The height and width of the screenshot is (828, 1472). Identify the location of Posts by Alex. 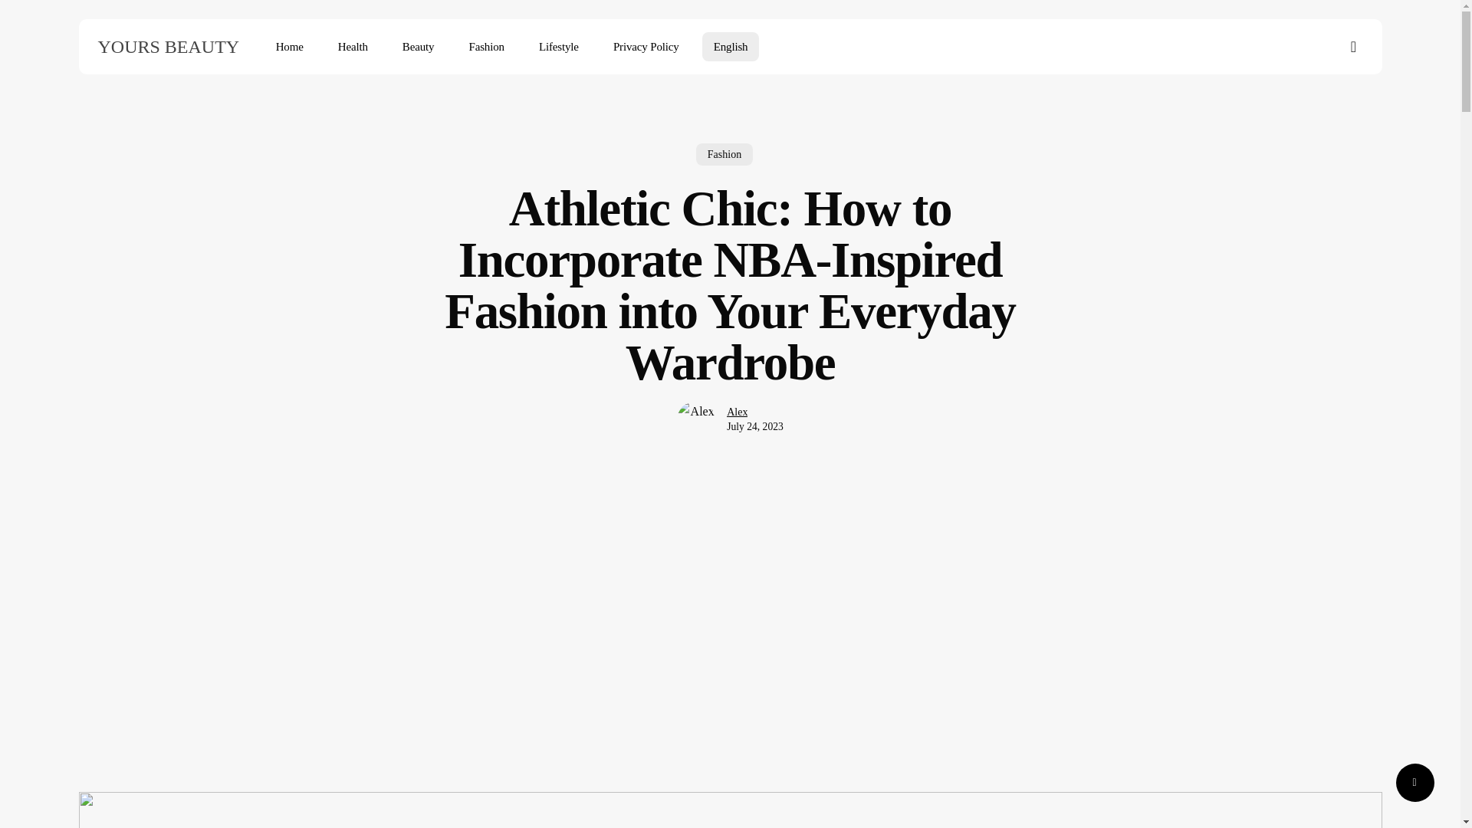
(738, 412).